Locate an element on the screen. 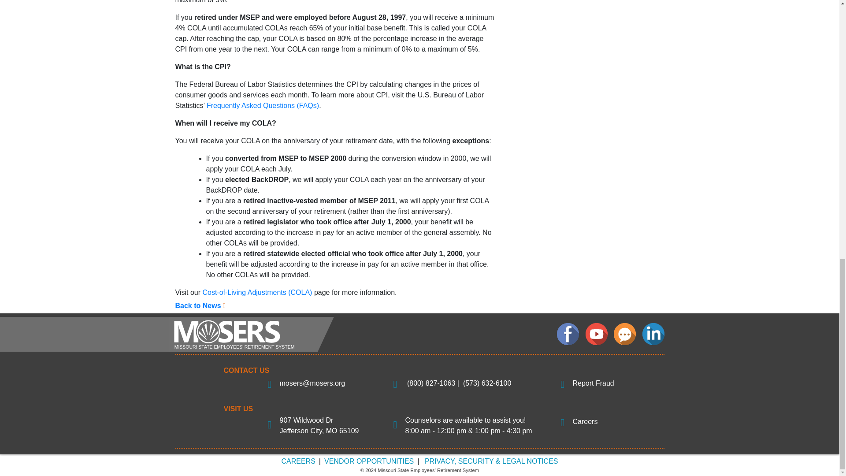 Image resolution: width=846 pixels, height=476 pixels. Rumor Central Blog is located at coordinates (625, 334).